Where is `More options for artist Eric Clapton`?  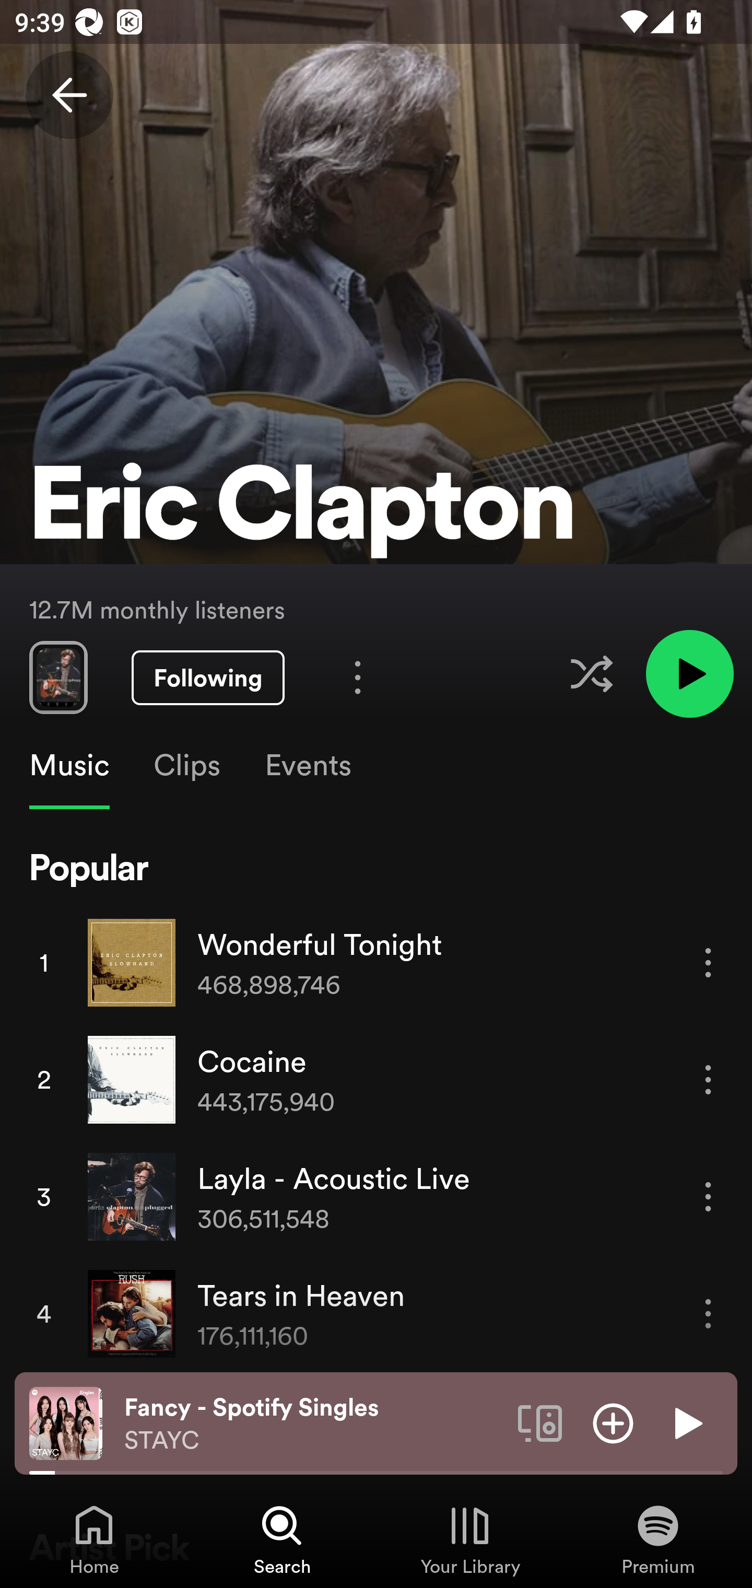
More options for artist Eric Clapton is located at coordinates (357, 677).